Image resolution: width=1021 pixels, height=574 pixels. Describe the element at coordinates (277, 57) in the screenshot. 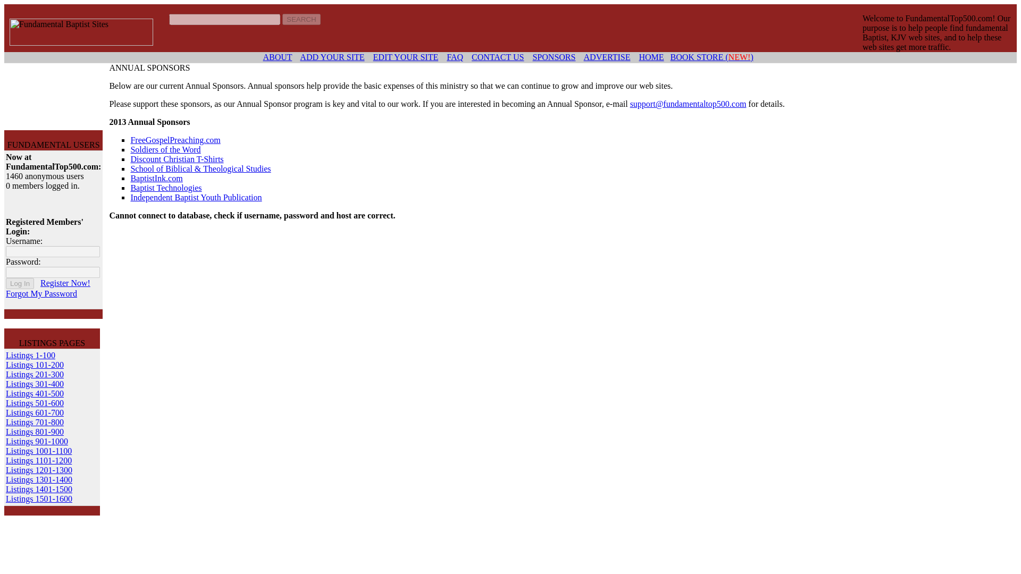

I see `ABOUT` at that location.